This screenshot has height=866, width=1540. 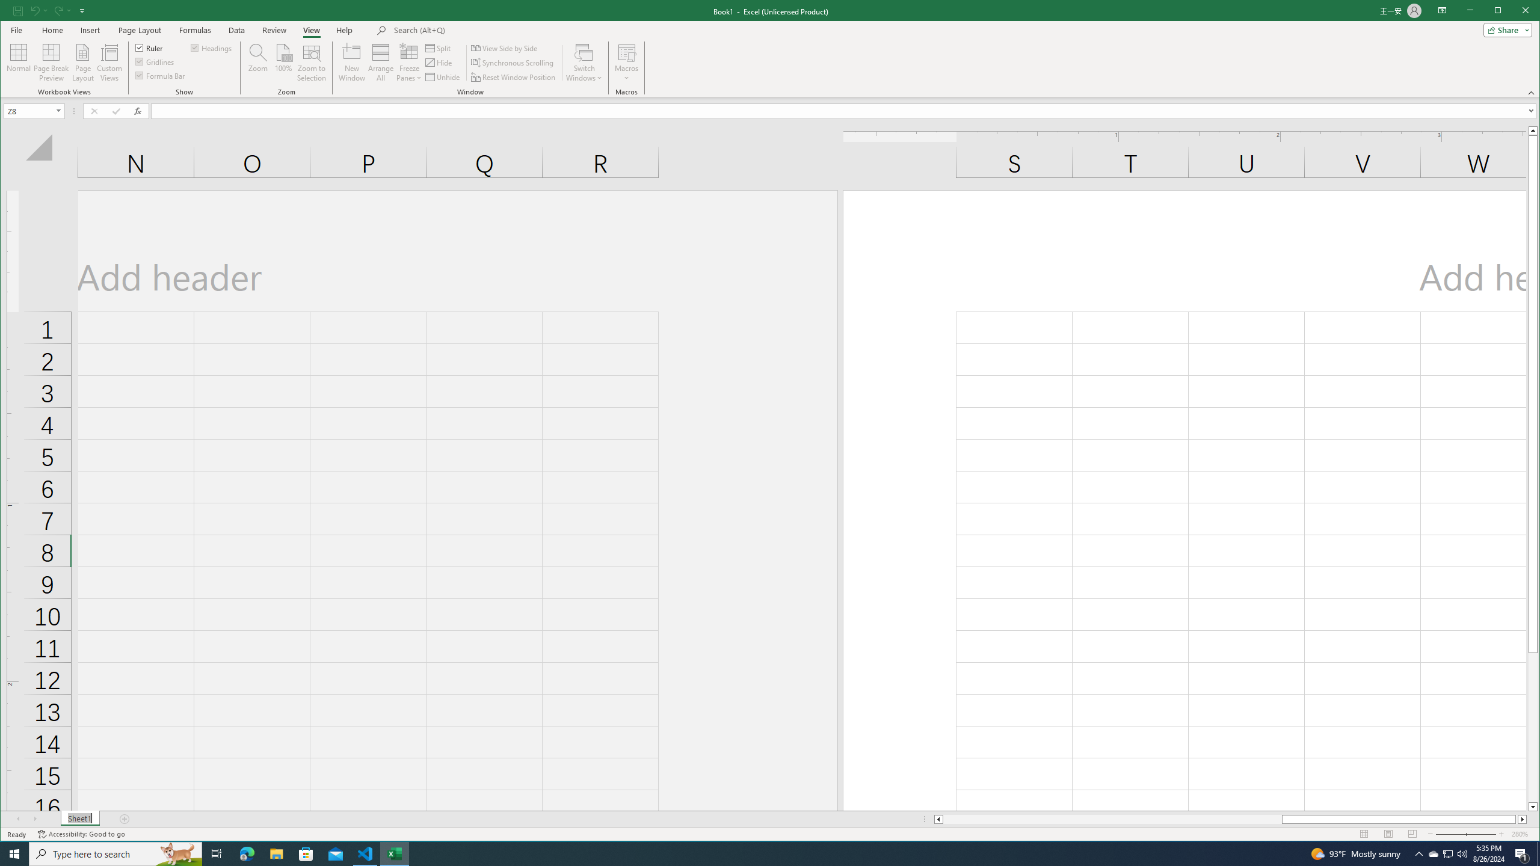 I want to click on View Side by Side, so click(x=505, y=48).